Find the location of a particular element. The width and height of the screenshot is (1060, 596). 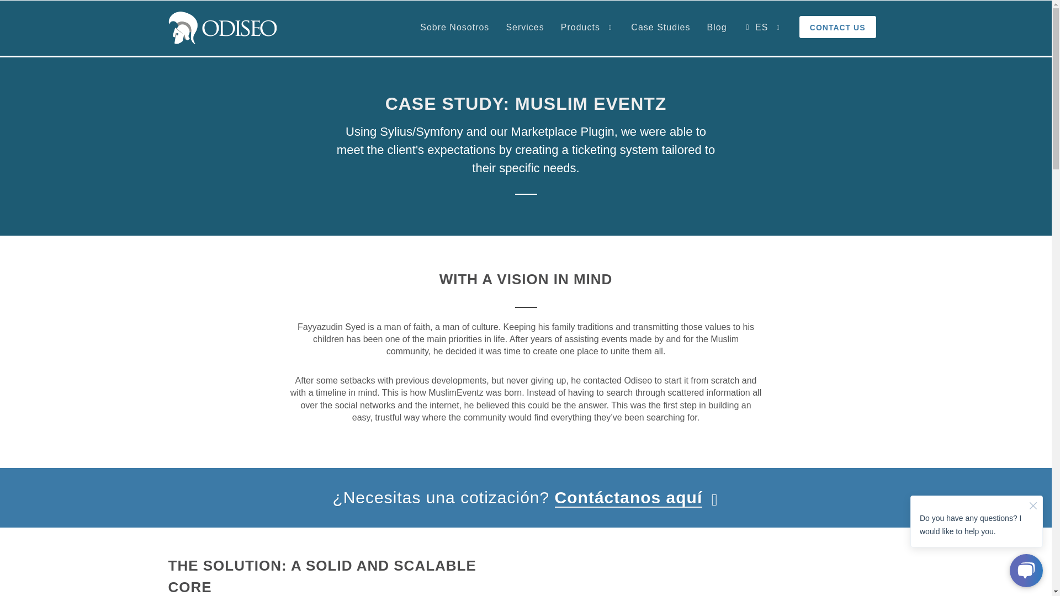

Blog is located at coordinates (717, 28).